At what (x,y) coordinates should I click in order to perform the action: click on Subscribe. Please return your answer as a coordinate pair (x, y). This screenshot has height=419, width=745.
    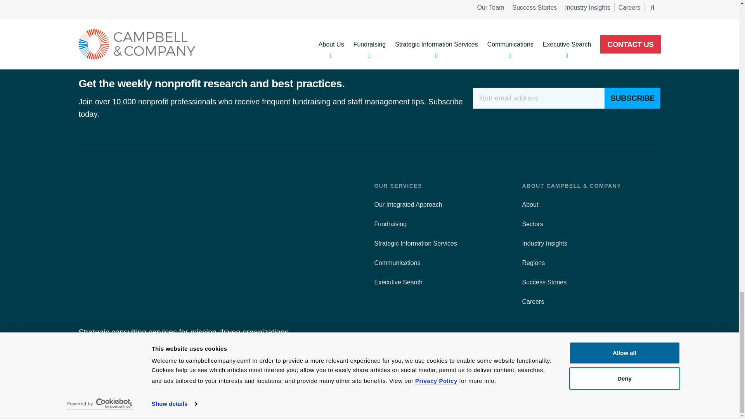
    Looking at the image, I should click on (632, 98).